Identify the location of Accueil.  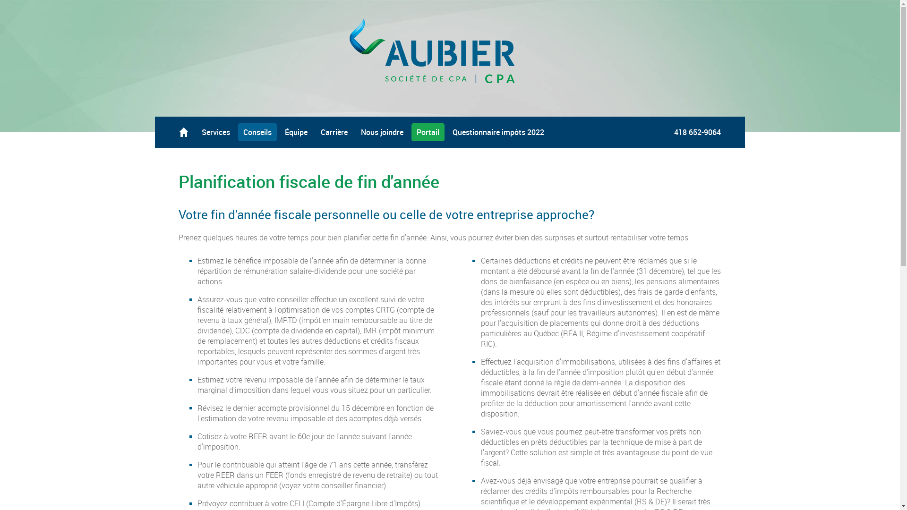
(184, 132).